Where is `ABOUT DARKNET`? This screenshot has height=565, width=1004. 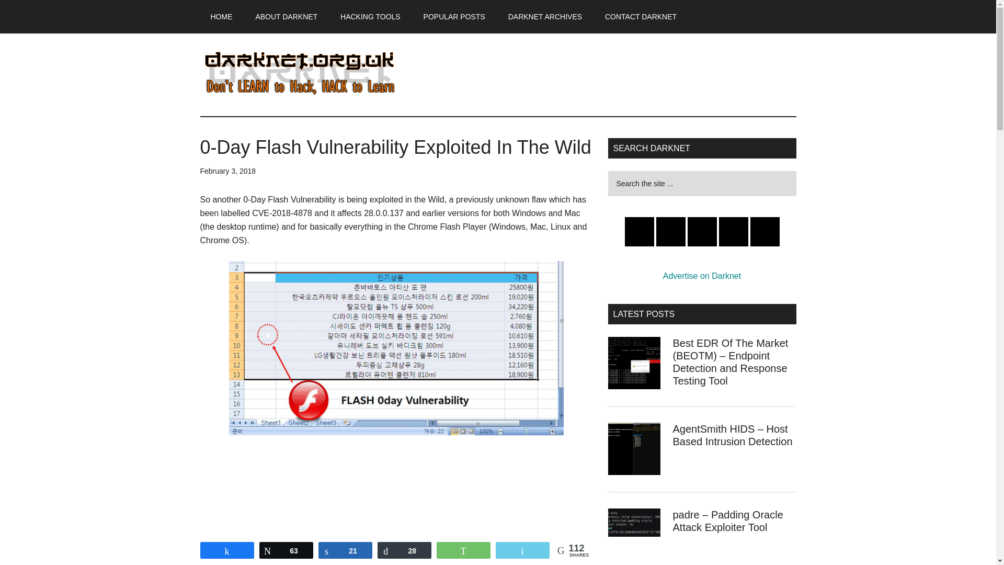 ABOUT DARKNET is located at coordinates (287, 17).